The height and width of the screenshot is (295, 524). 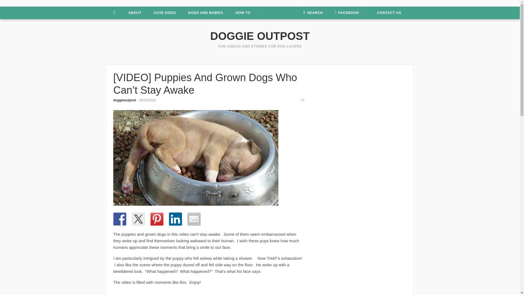 I want to click on Share by email, so click(x=194, y=219).